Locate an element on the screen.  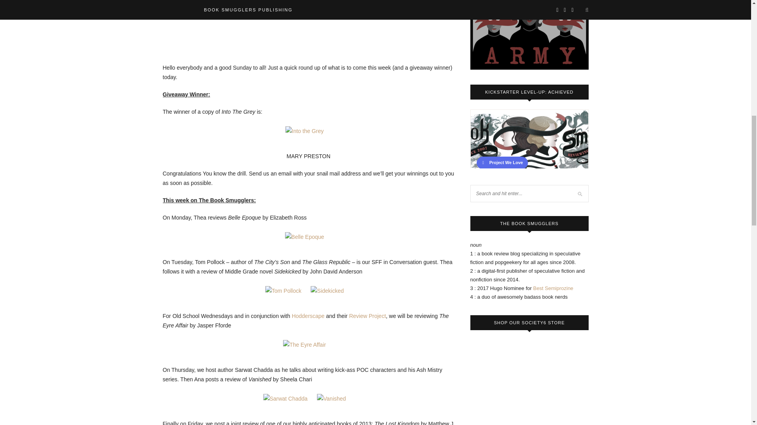
Best Semiprozine is located at coordinates (553, 288).